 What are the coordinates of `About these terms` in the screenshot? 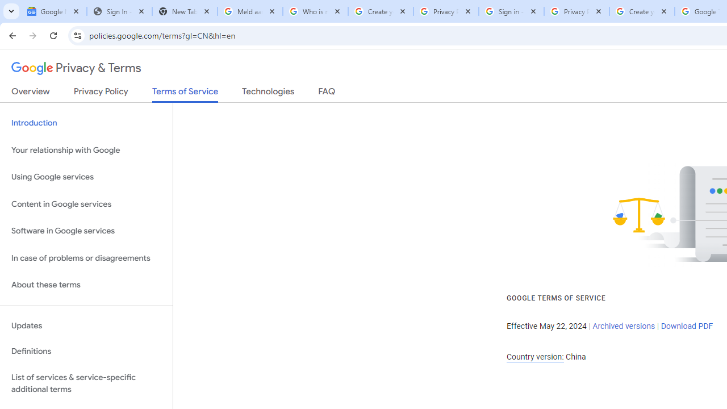 It's located at (86, 285).